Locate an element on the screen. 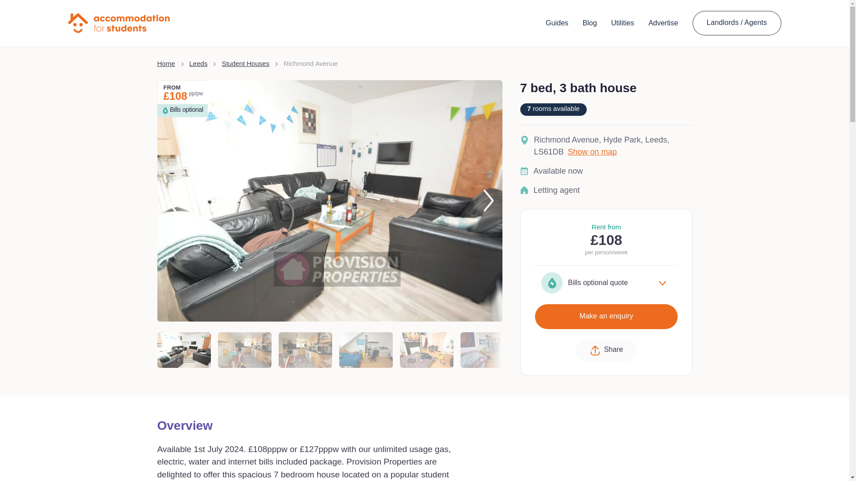  Share is located at coordinates (606, 350).